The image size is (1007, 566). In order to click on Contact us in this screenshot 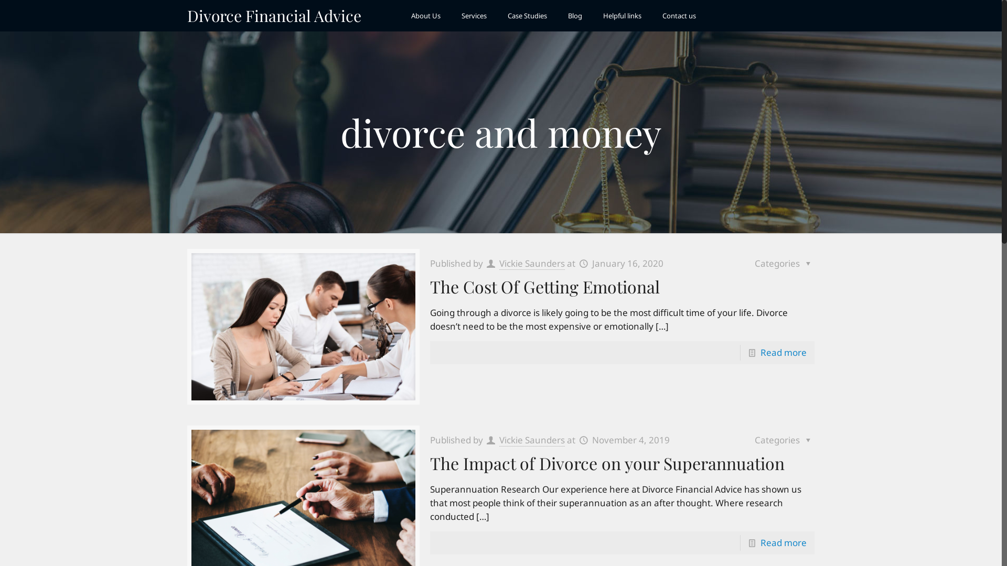, I will do `click(679, 16)`.